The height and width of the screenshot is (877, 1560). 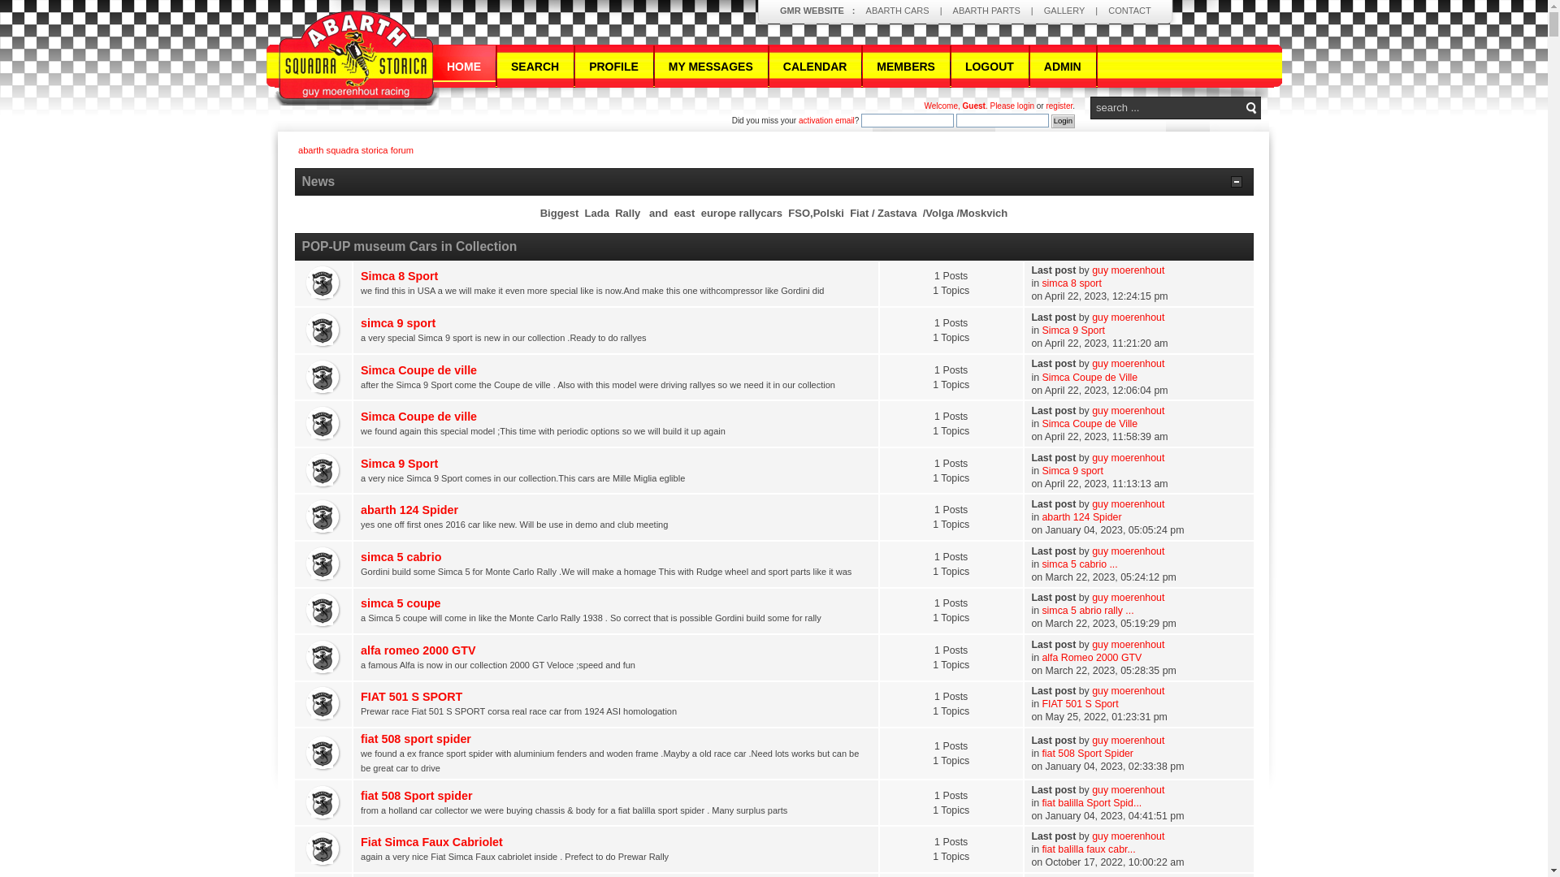 I want to click on guy moerenhout, so click(x=1128, y=551).